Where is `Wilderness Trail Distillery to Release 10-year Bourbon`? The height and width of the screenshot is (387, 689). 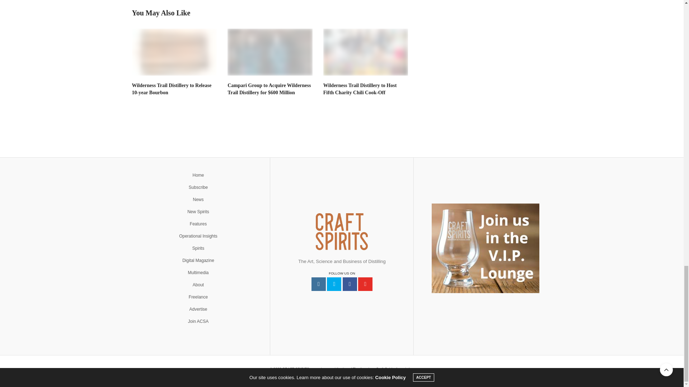
Wilderness Trail Distillery to Release 10-year Bourbon is located at coordinates (174, 52).